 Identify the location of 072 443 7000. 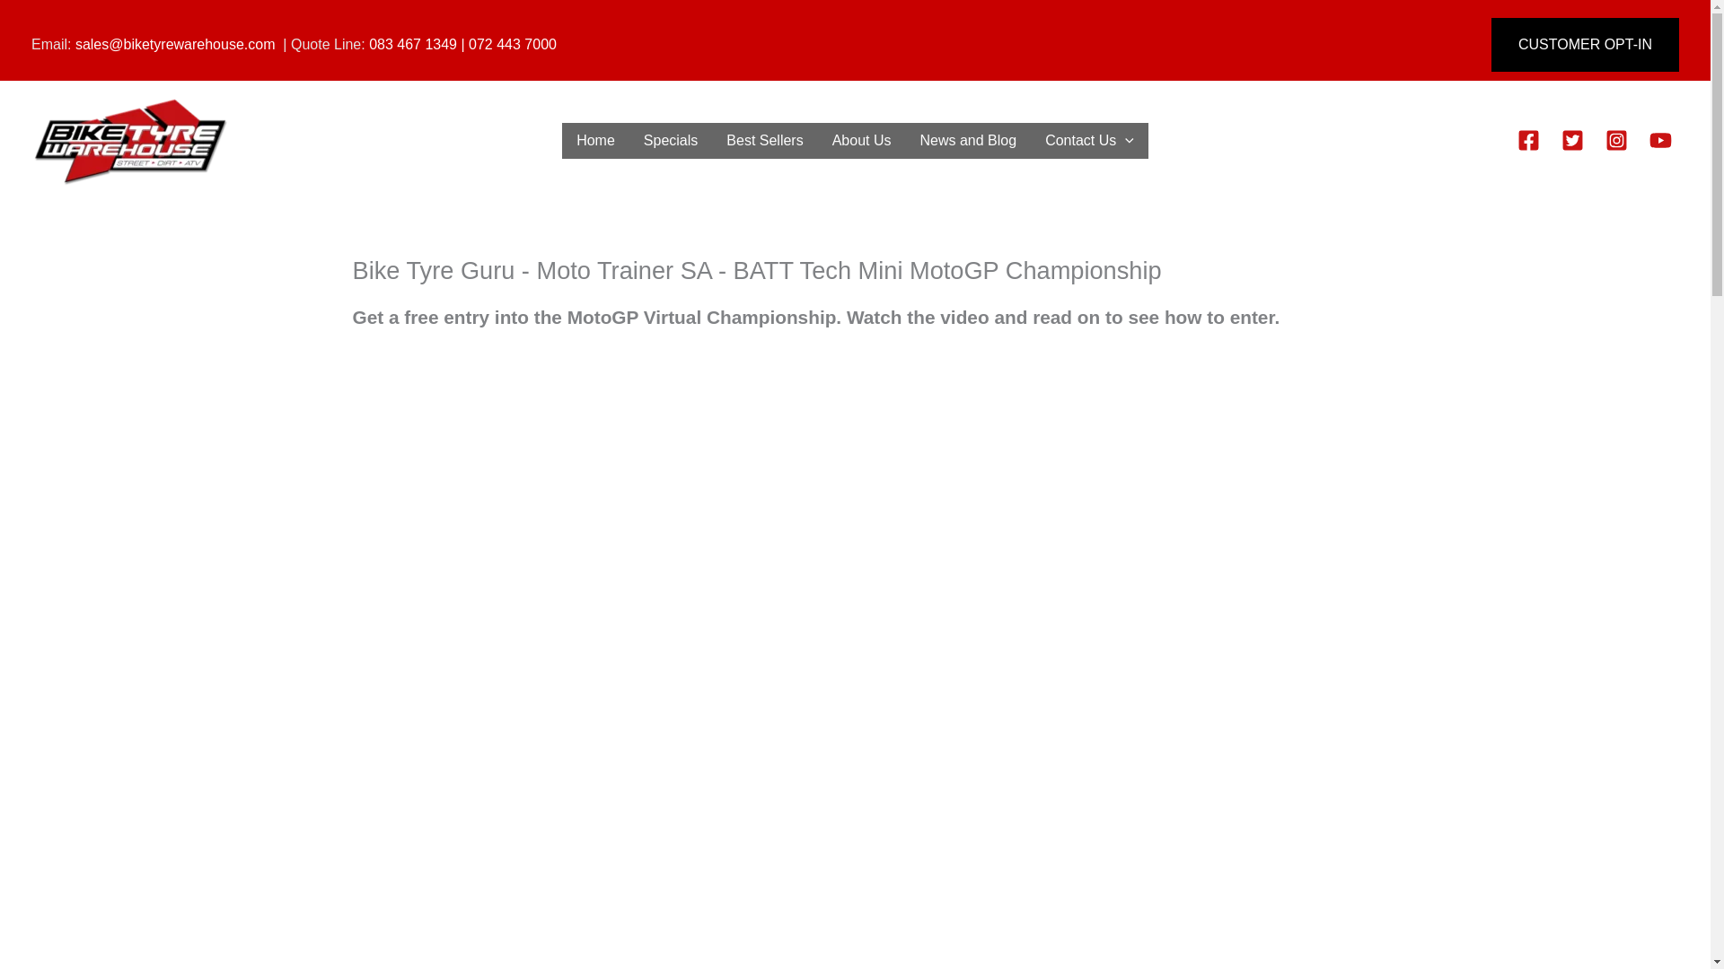
(513, 45).